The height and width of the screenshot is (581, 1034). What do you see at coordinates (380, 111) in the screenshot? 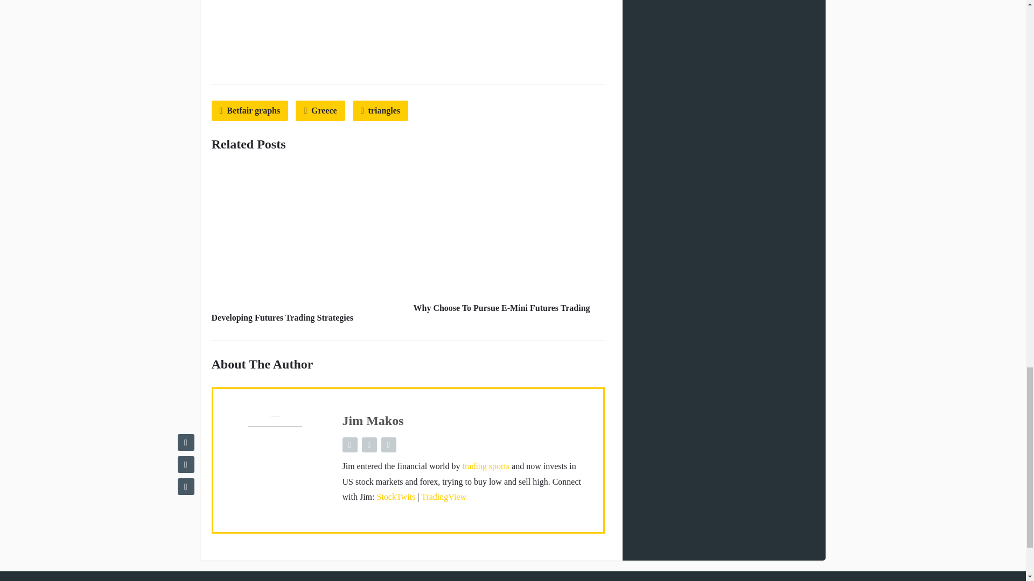
I see `triangles` at bounding box center [380, 111].